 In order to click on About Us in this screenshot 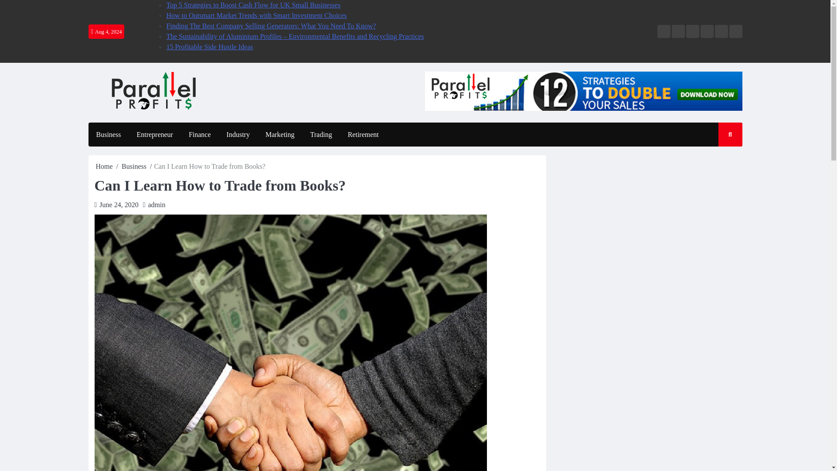, I will do `click(677, 31)`.